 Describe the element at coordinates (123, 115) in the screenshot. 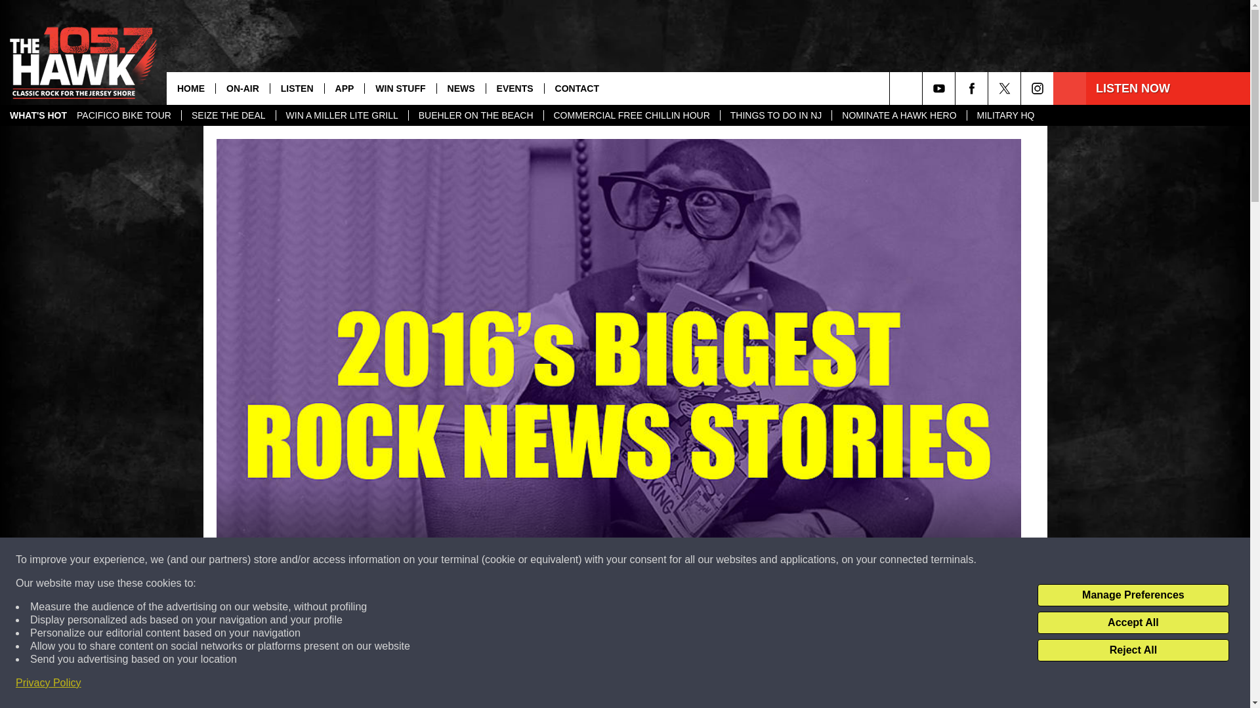

I see `PACIFICO BIKE TOUR` at that location.